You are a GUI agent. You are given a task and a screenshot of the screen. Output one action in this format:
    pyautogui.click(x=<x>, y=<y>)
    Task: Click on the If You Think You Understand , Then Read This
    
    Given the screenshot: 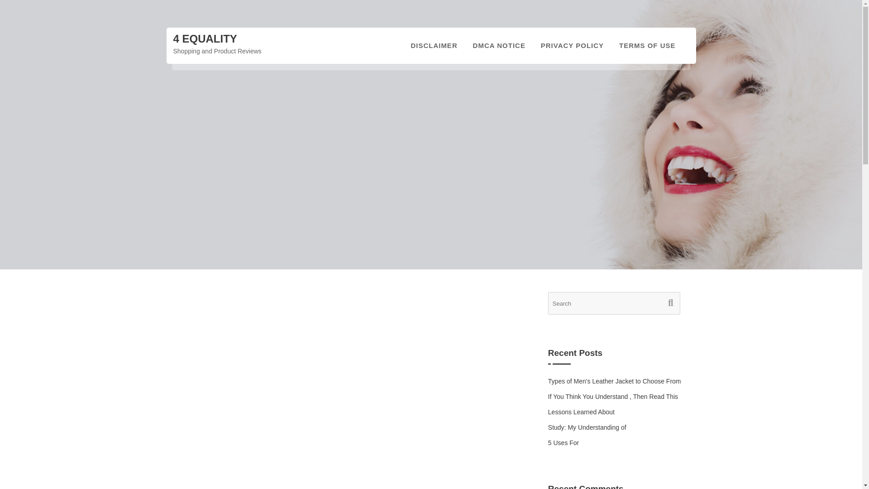 What is the action you would take?
    pyautogui.click(x=613, y=397)
    